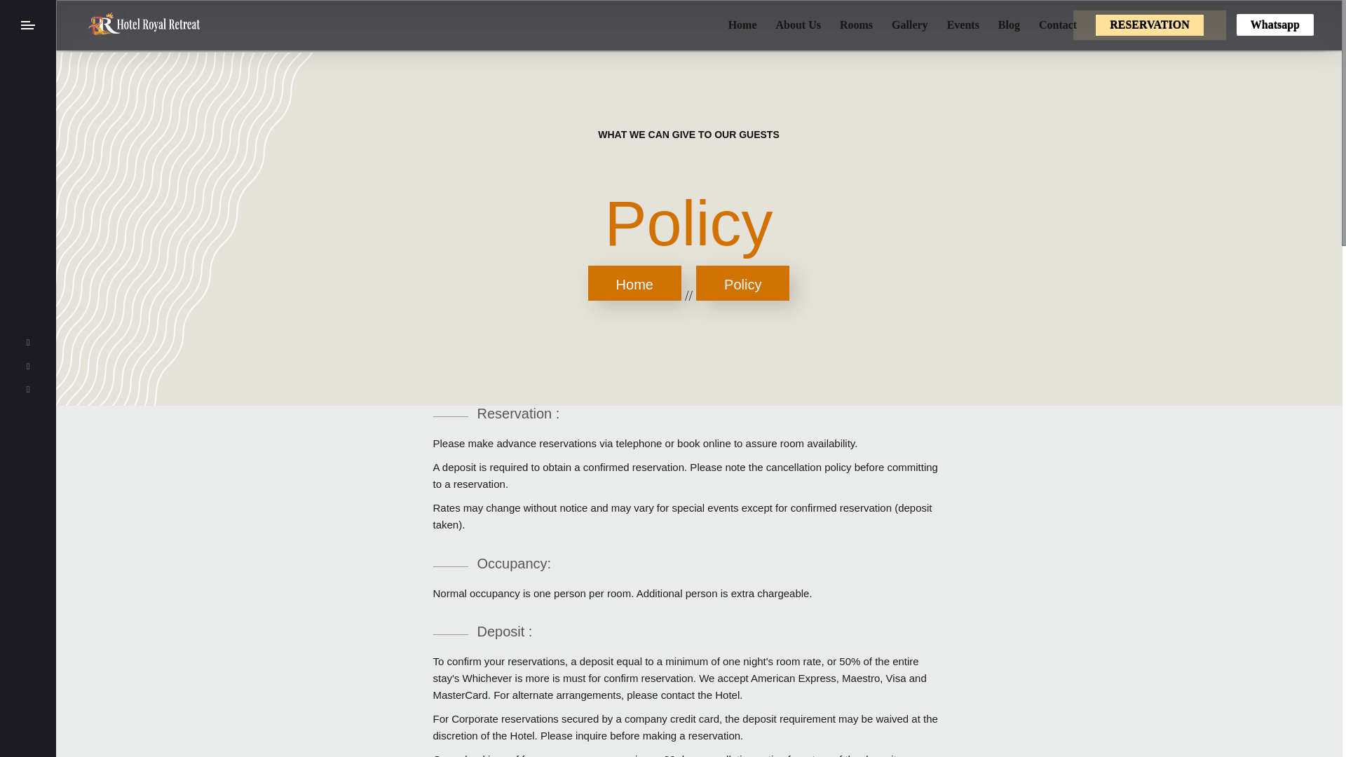 This screenshot has height=757, width=1346. I want to click on Events, so click(963, 25).